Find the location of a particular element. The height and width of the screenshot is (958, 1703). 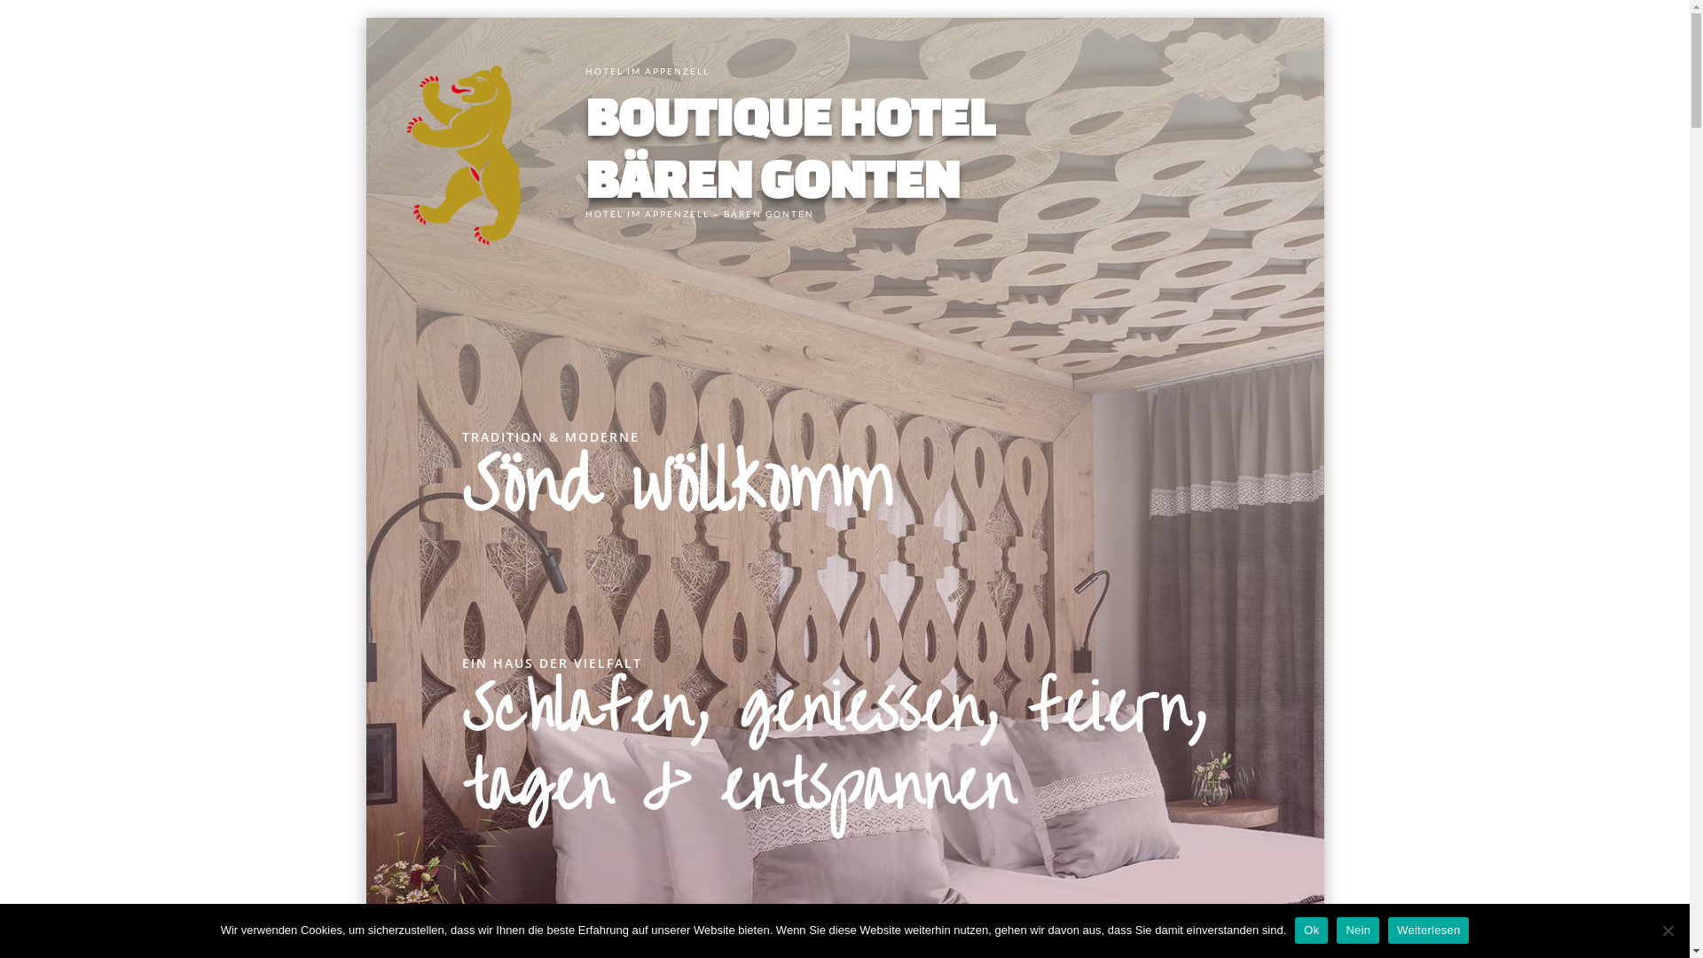

Ok is located at coordinates (1311, 931).